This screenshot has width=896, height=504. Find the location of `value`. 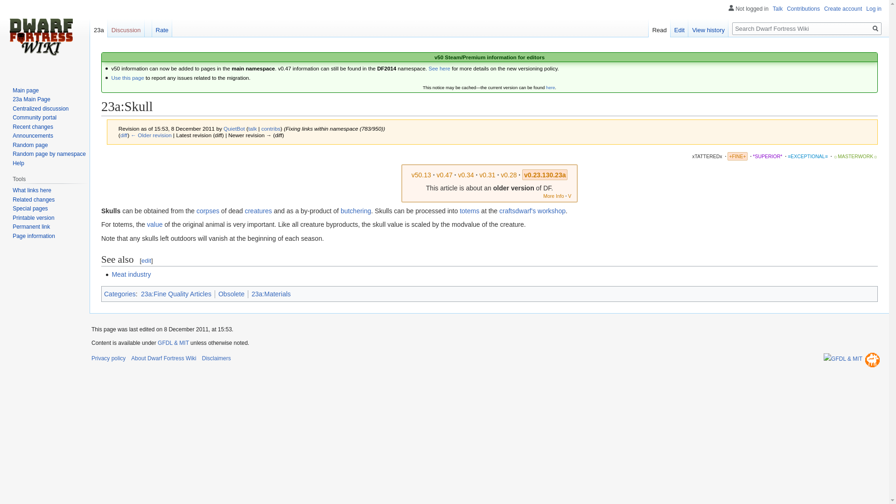

value is located at coordinates (154, 224).